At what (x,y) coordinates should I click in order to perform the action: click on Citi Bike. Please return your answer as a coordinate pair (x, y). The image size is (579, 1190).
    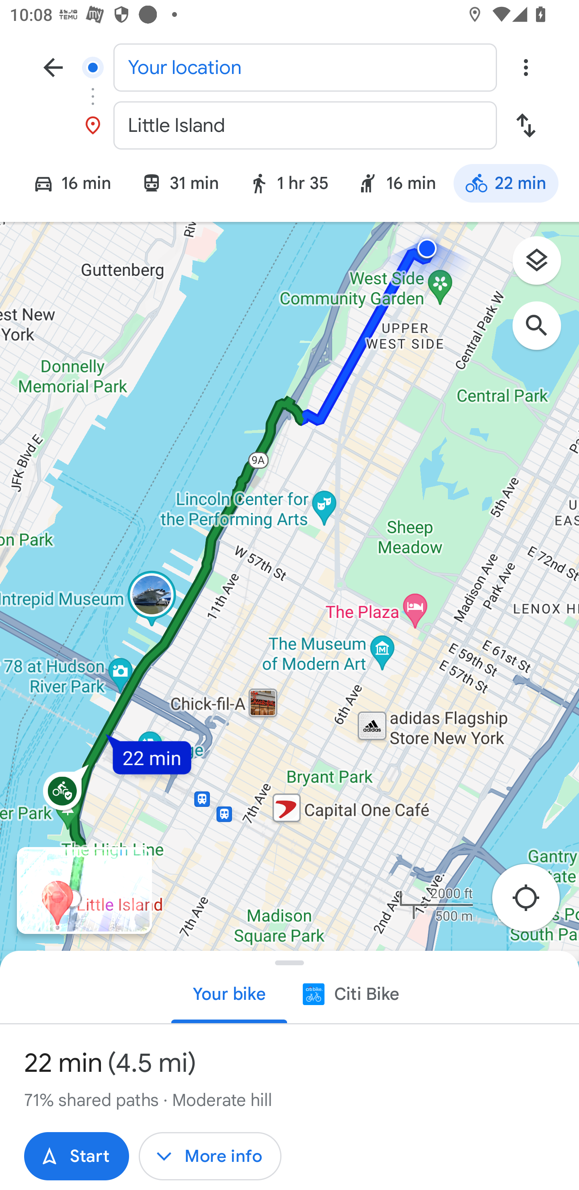
    Looking at the image, I should click on (350, 994).